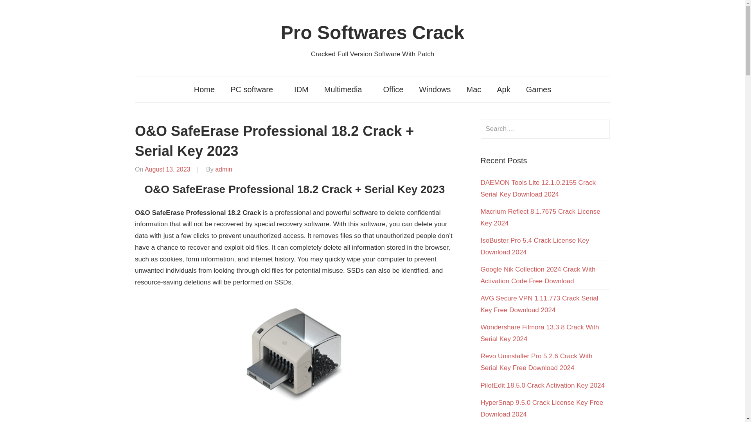 The width and height of the screenshot is (751, 422). What do you see at coordinates (545, 129) in the screenshot?
I see `Search for:` at bounding box center [545, 129].